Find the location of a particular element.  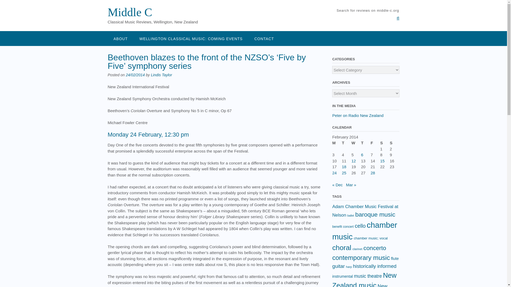

Monday is located at coordinates (337, 143).